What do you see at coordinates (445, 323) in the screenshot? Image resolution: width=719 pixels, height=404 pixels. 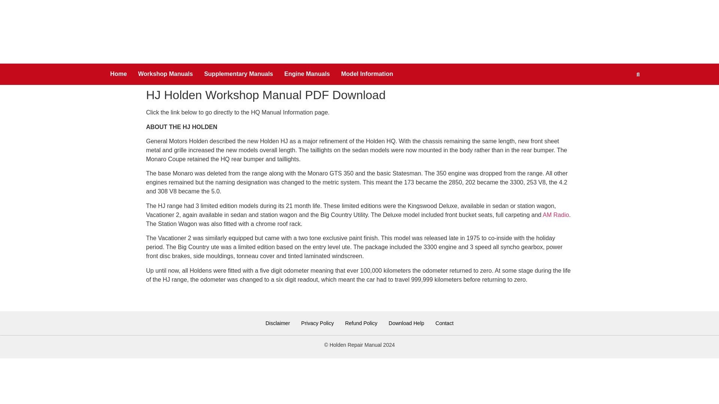 I see `Contact` at bounding box center [445, 323].